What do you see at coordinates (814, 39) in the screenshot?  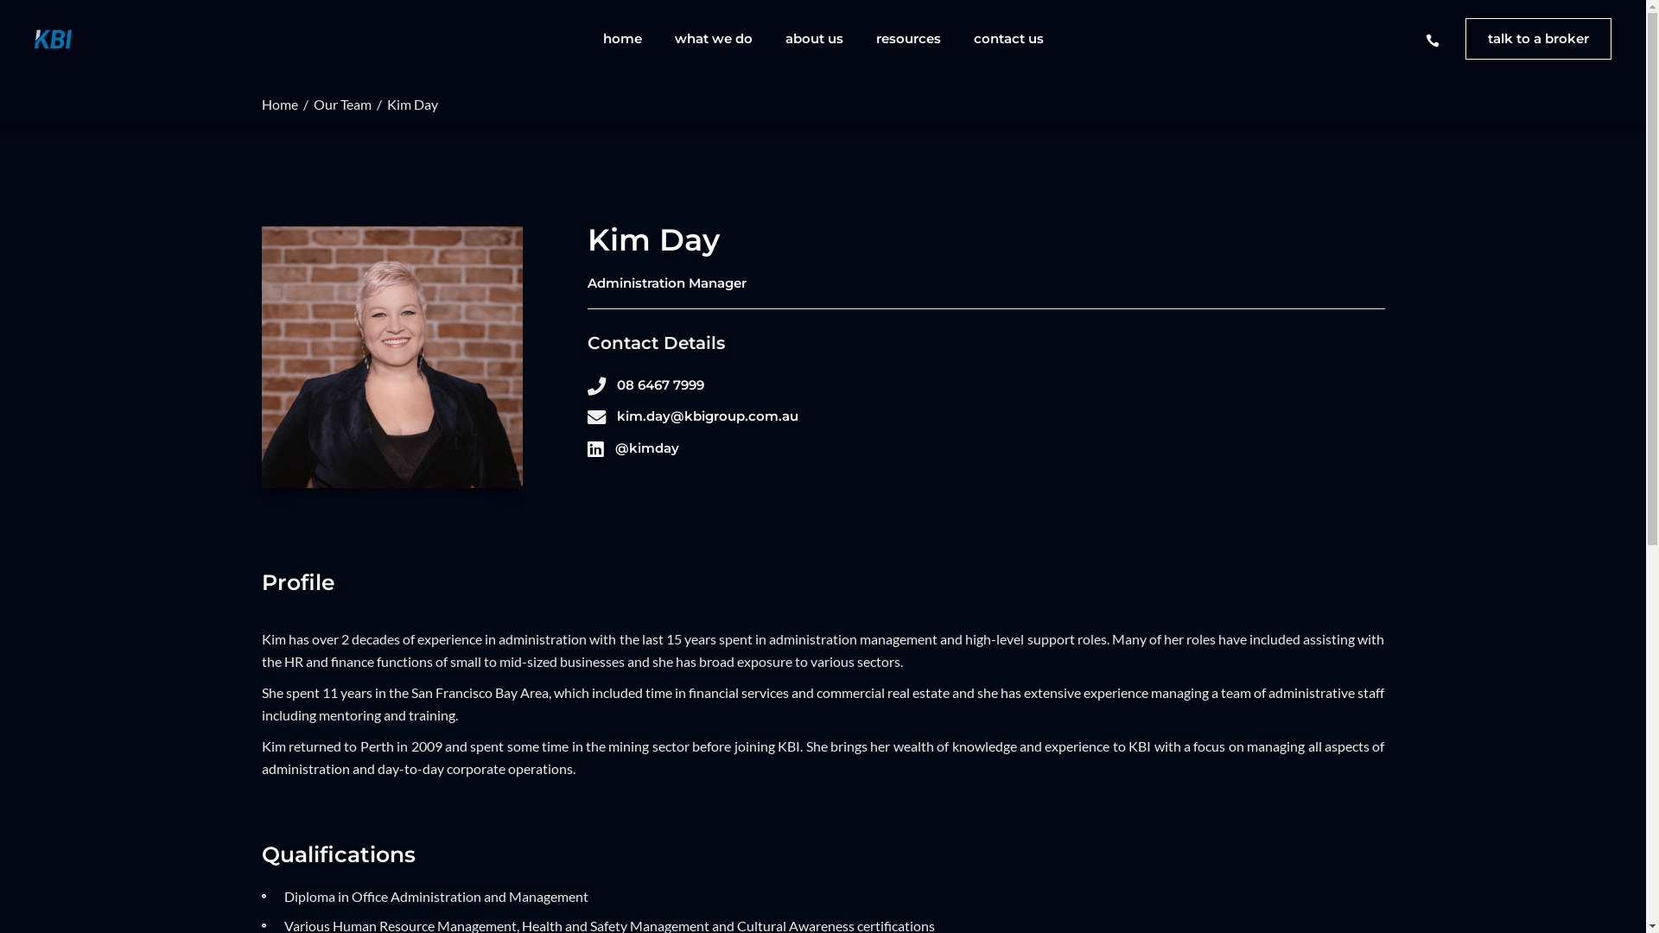 I see `about us` at bounding box center [814, 39].